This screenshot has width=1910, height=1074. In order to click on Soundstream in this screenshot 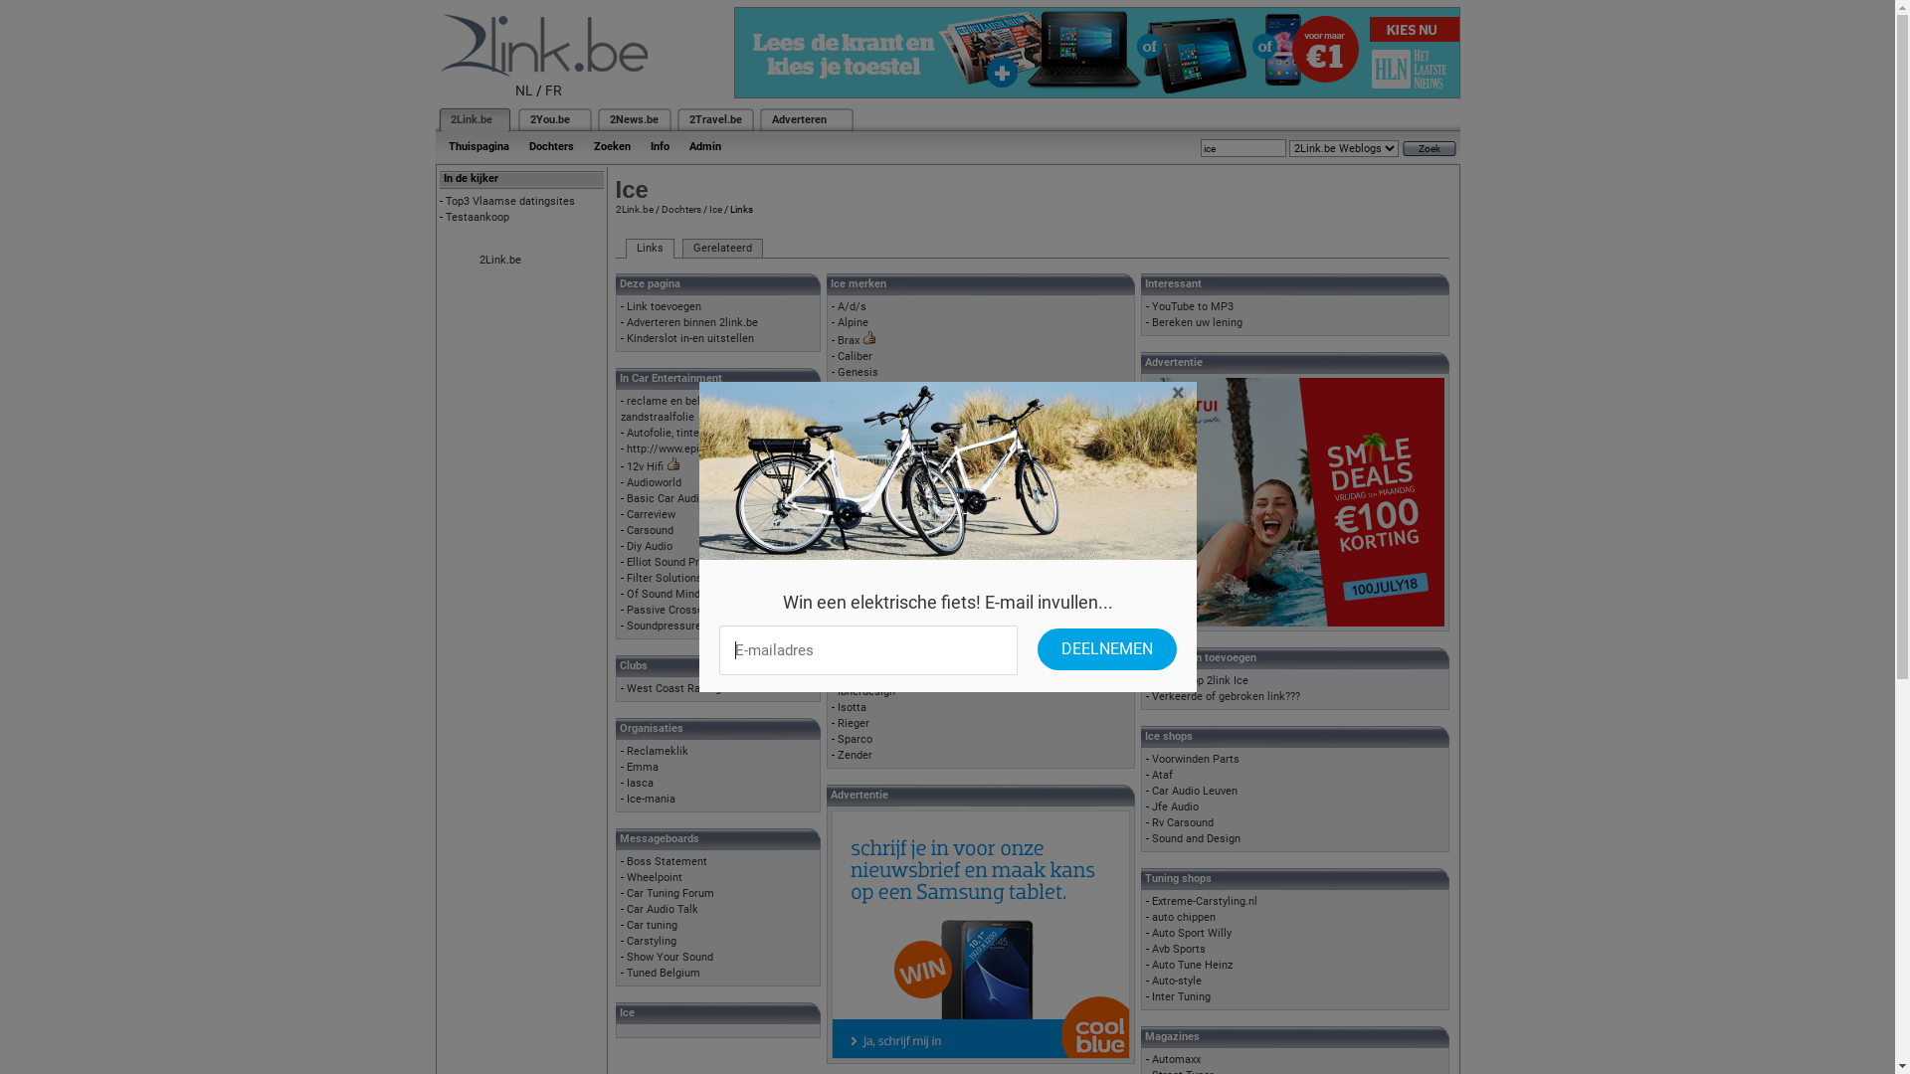, I will do `click(871, 565)`.